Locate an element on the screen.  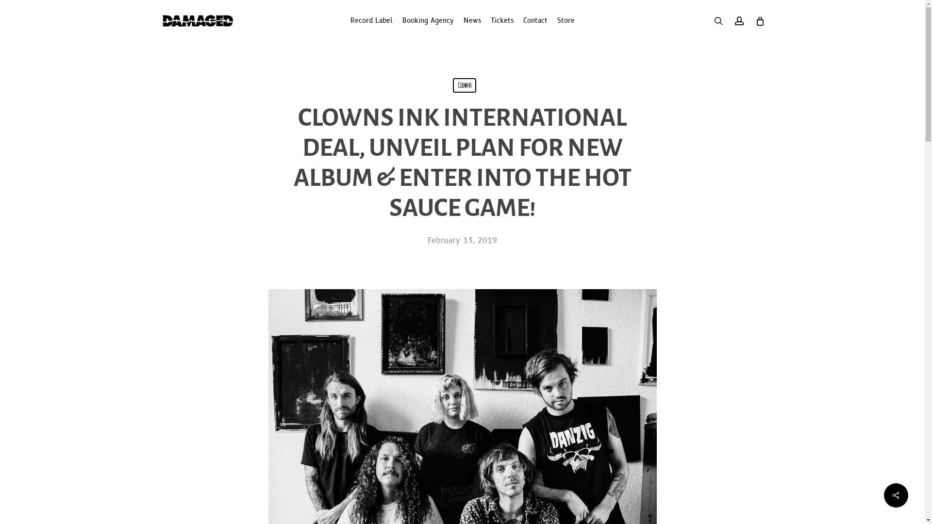
Contact is located at coordinates (535, 21).